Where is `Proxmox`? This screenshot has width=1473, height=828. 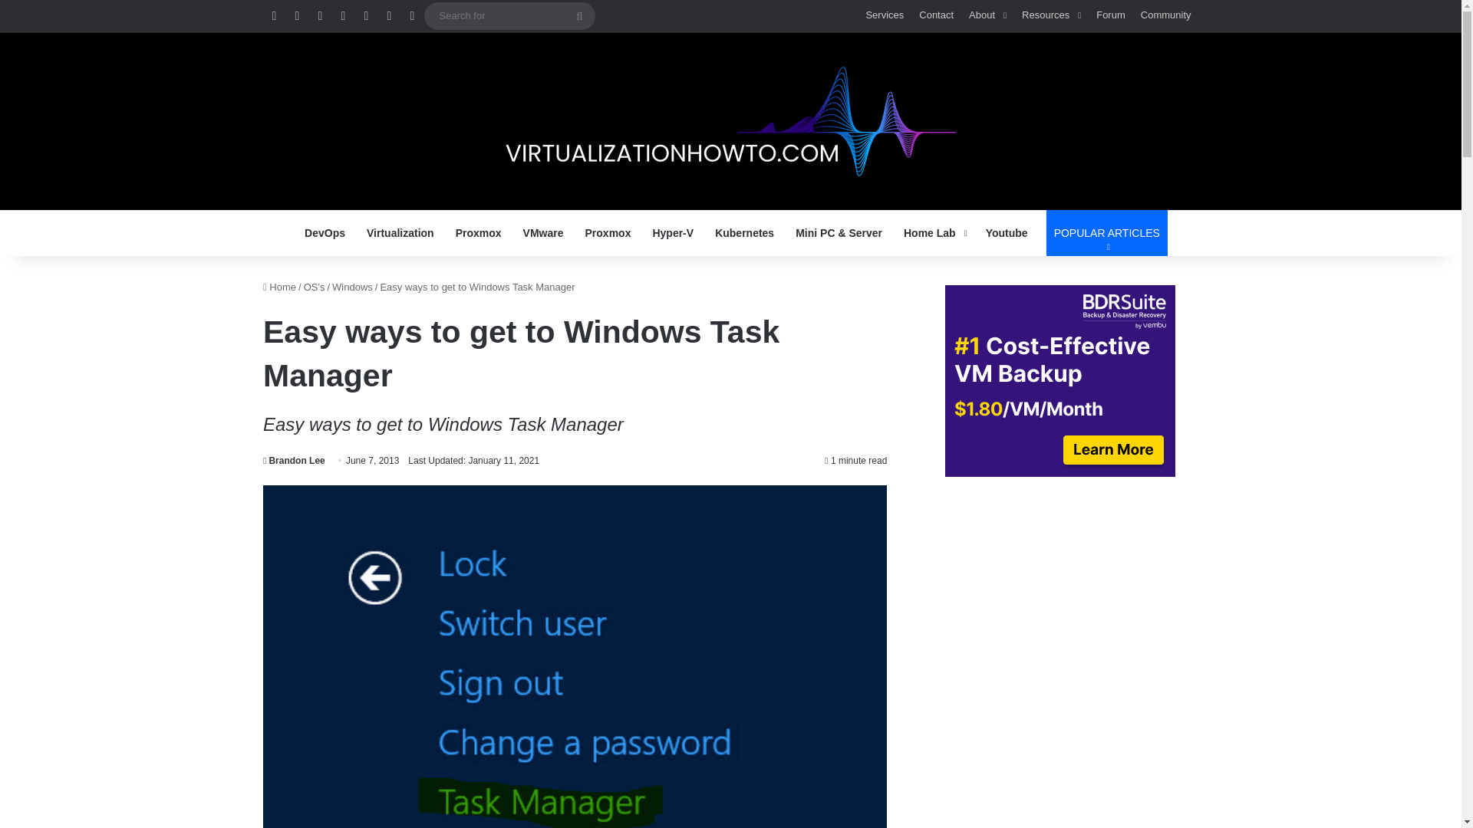 Proxmox is located at coordinates (479, 233).